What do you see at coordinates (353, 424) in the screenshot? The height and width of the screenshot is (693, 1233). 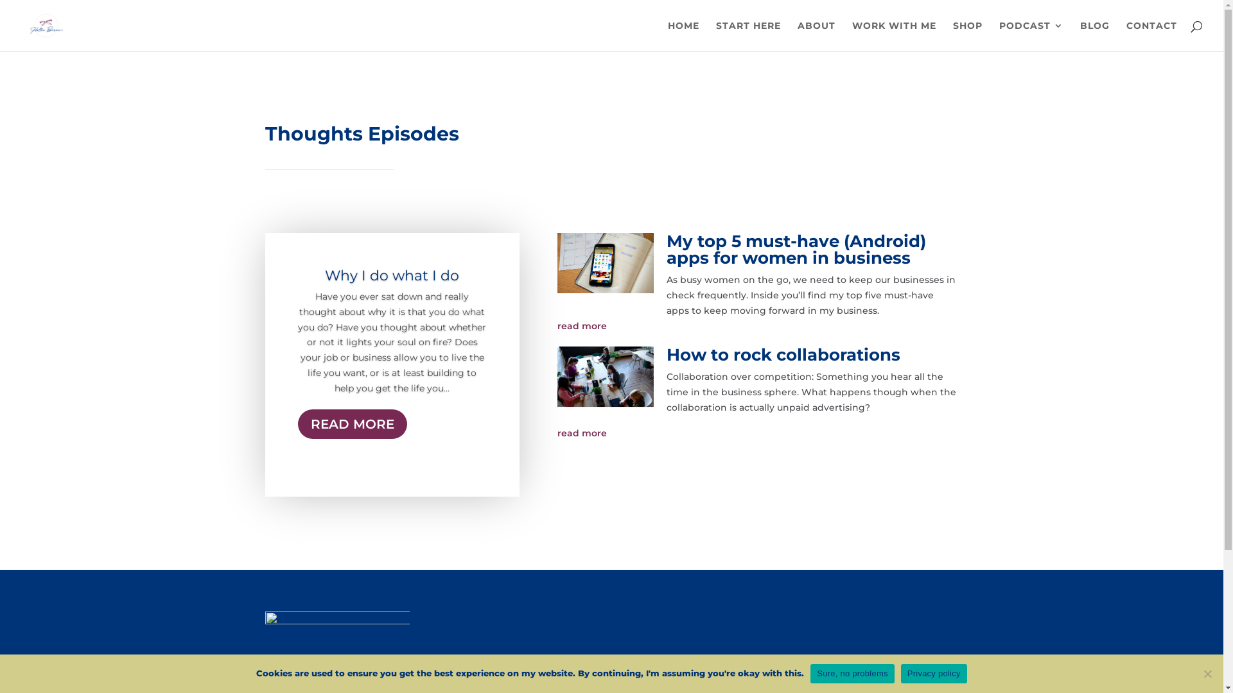 I see `READ MORE` at bounding box center [353, 424].